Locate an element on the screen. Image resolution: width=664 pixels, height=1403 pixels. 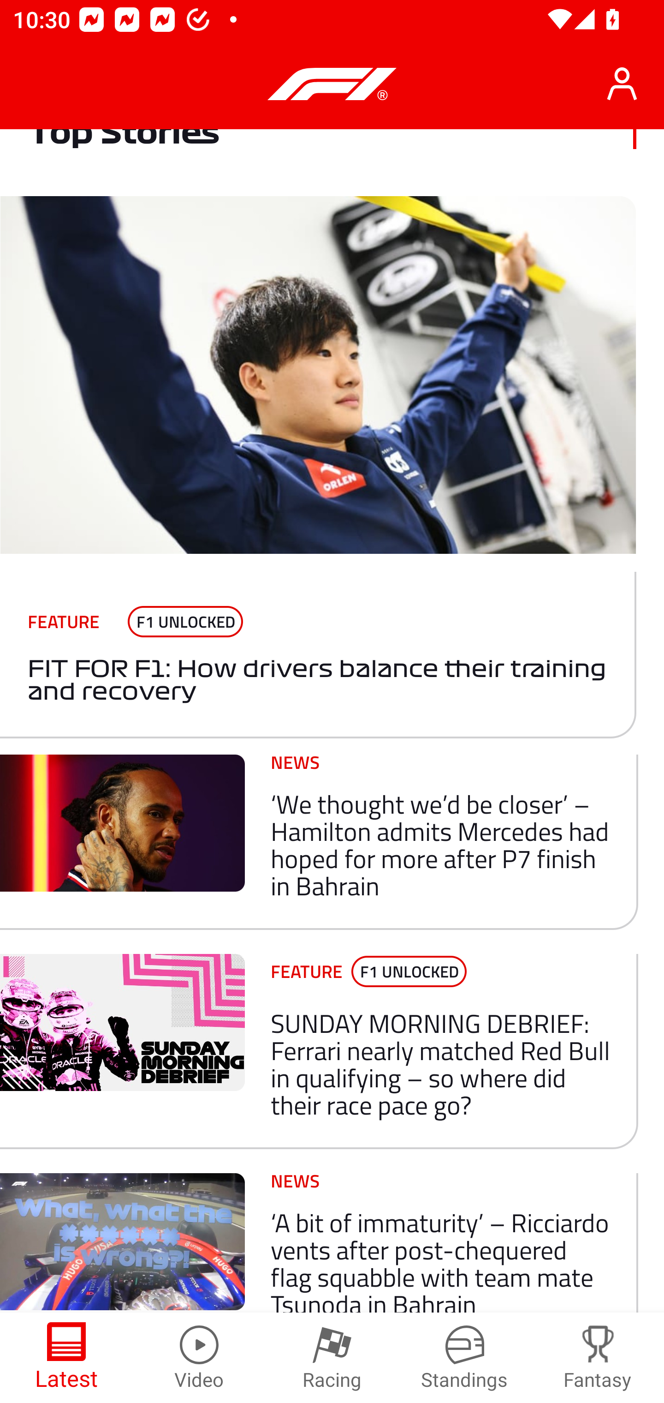
Standings is located at coordinates (465, 1358).